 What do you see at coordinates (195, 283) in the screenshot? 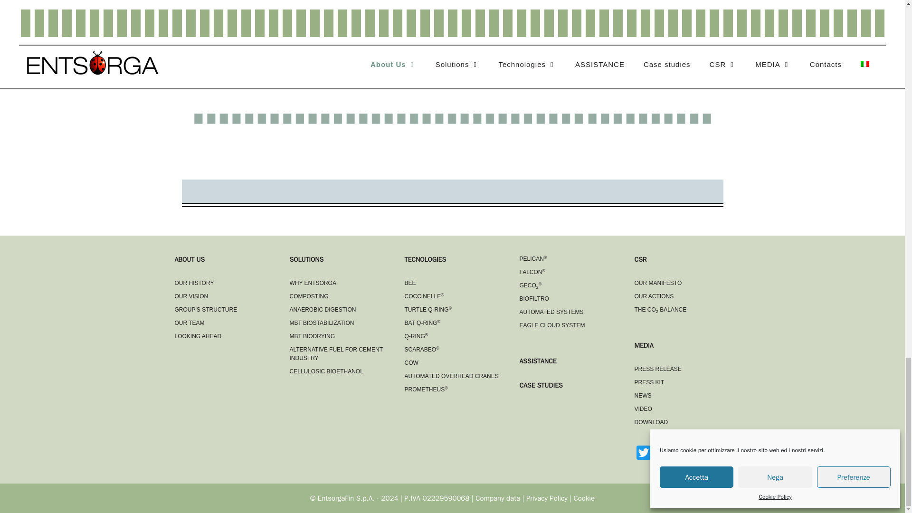
I see `OUR HISTORY` at bounding box center [195, 283].